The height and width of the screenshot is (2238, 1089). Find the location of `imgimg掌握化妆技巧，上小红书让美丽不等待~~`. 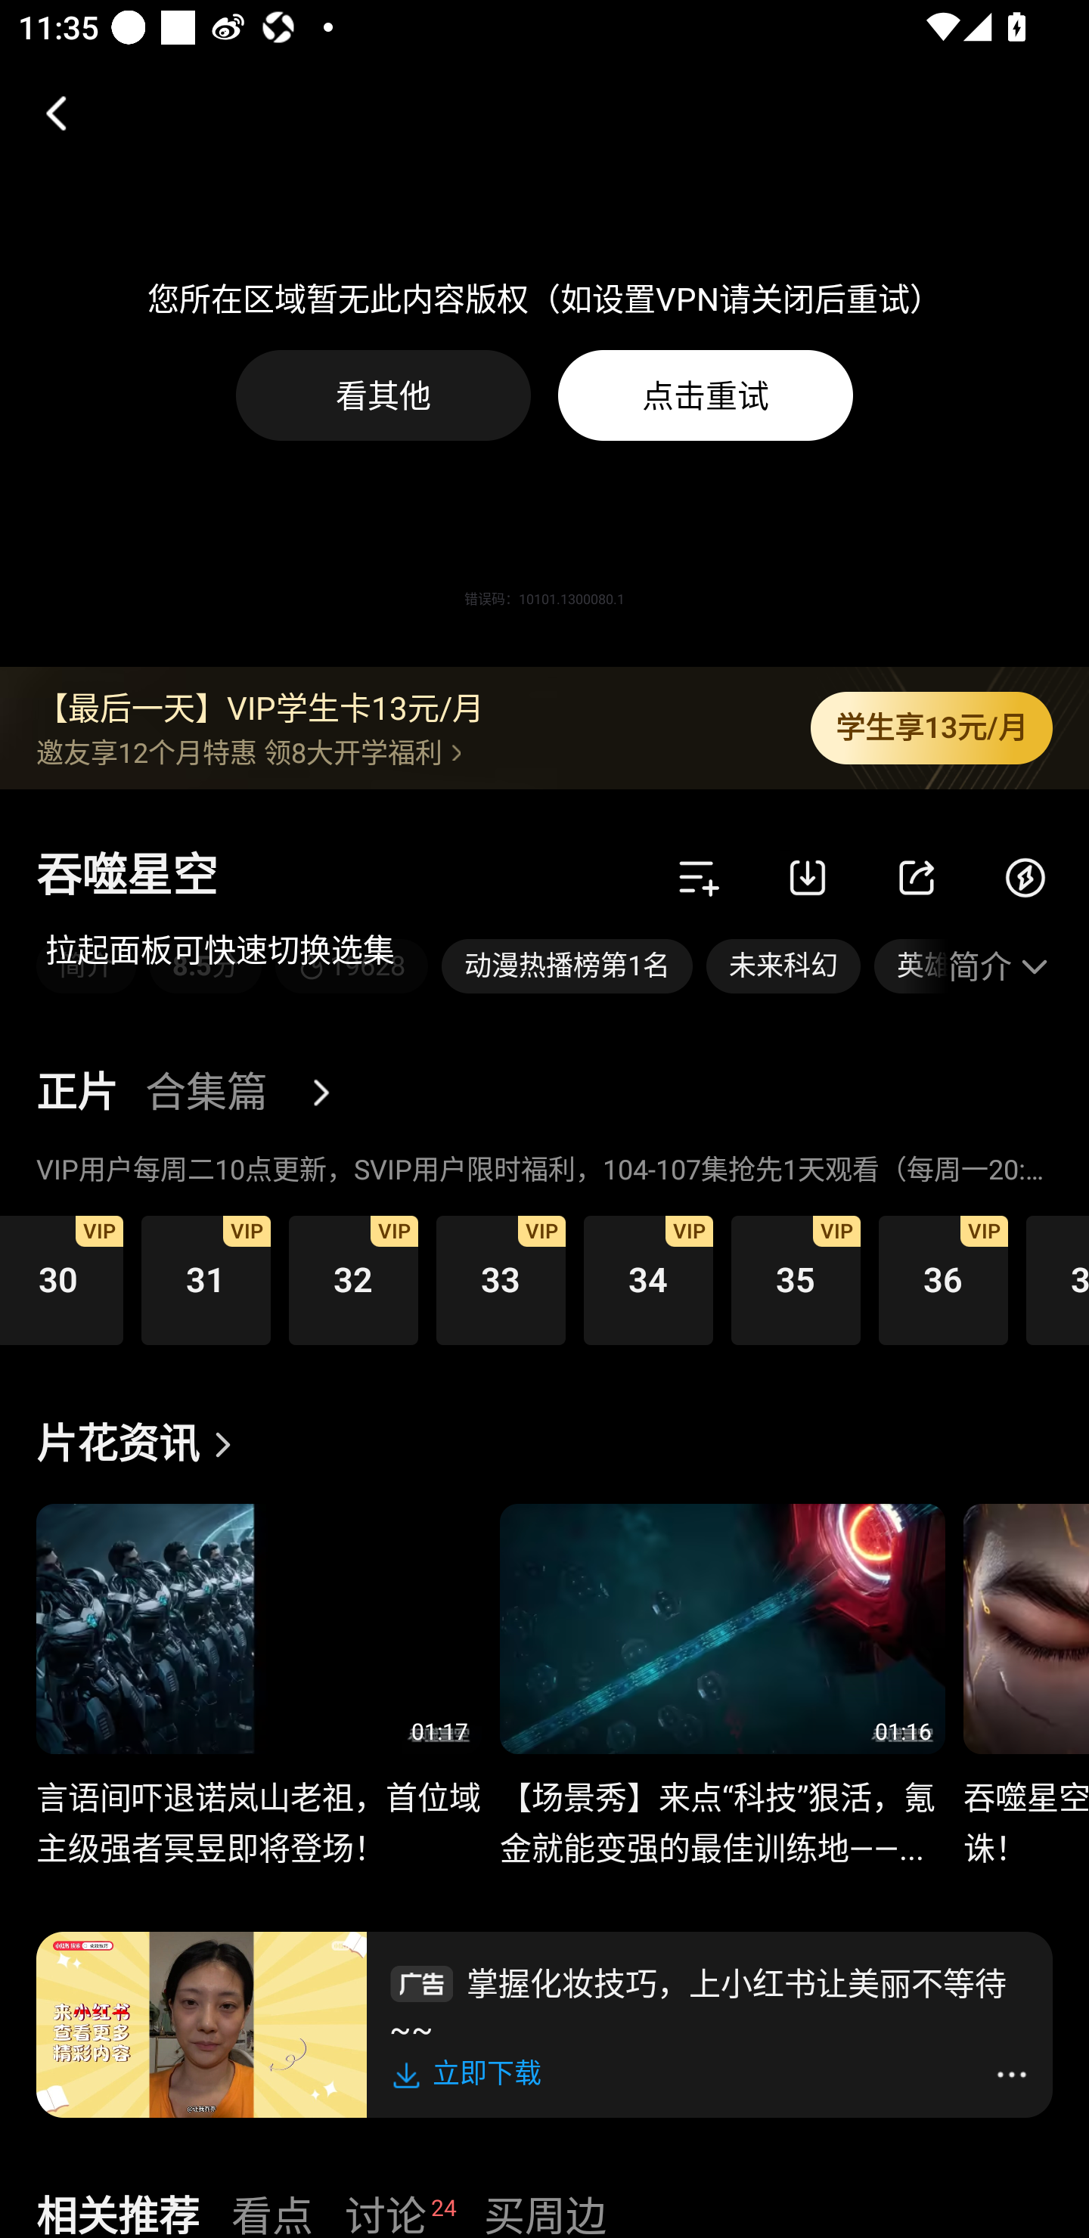

imgimg掌握化妆技巧，上小红书让美丽不等待~~ is located at coordinates (709, 2003).